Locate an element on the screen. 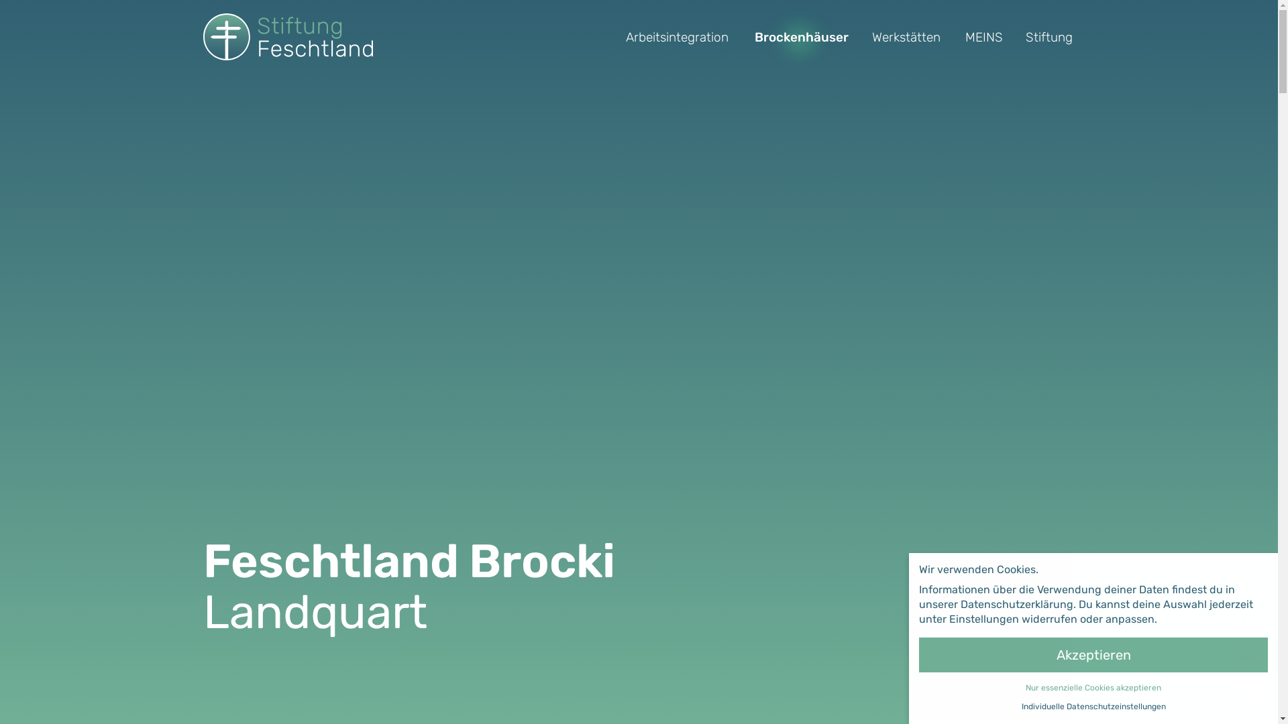  Akzeptieren is located at coordinates (1093, 655).